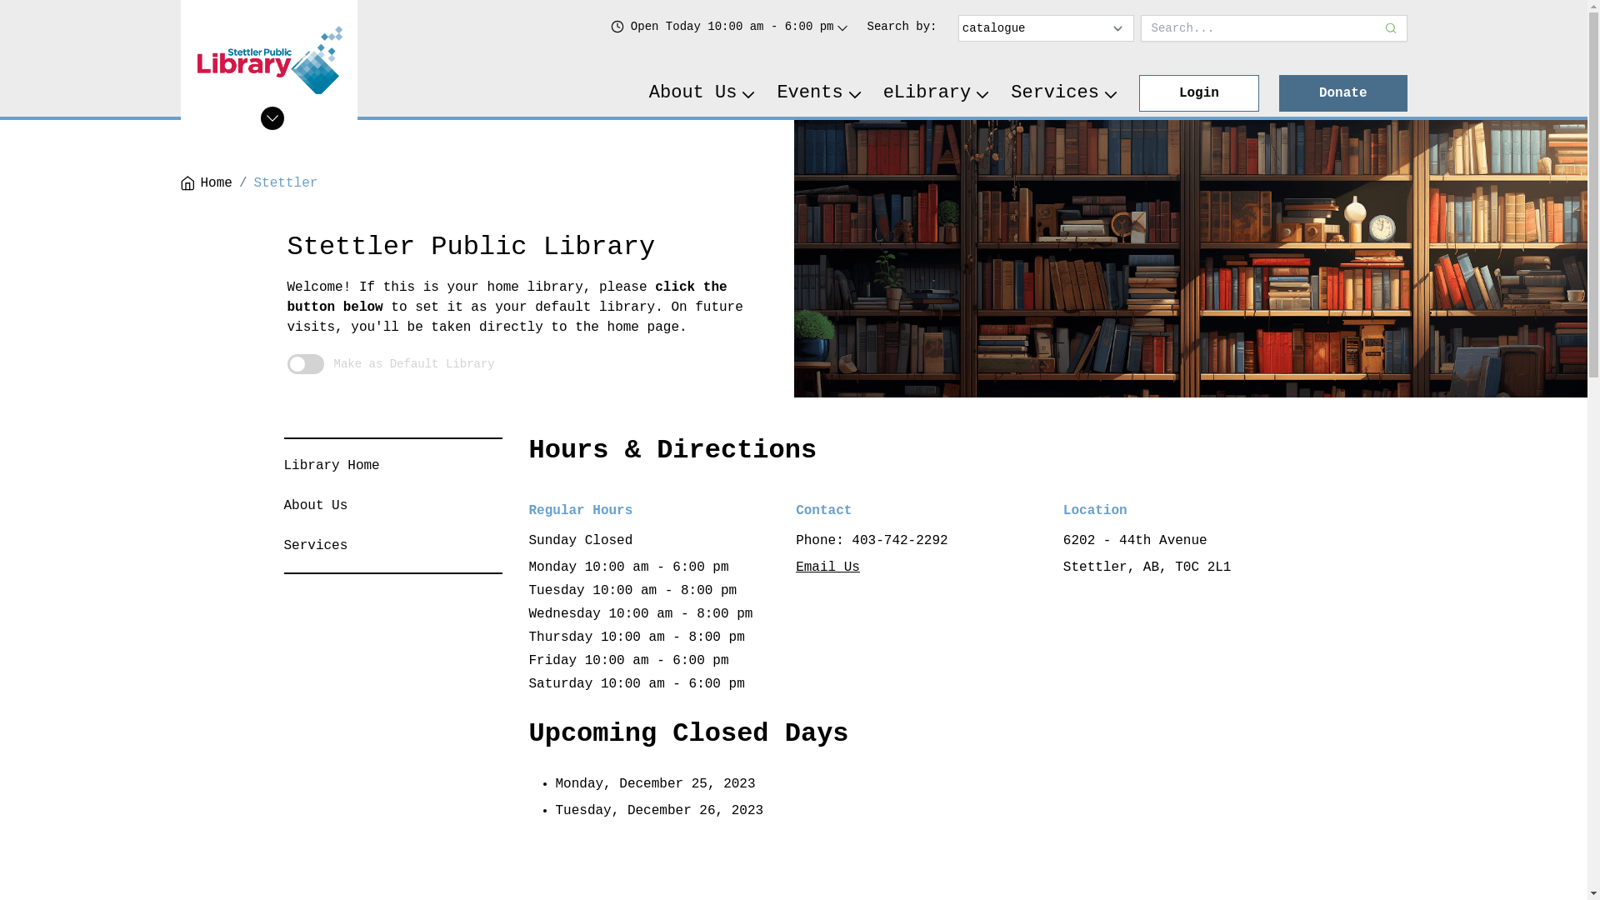  What do you see at coordinates (332, 466) in the screenshot?
I see `Library Home` at bounding box center [332, 466].